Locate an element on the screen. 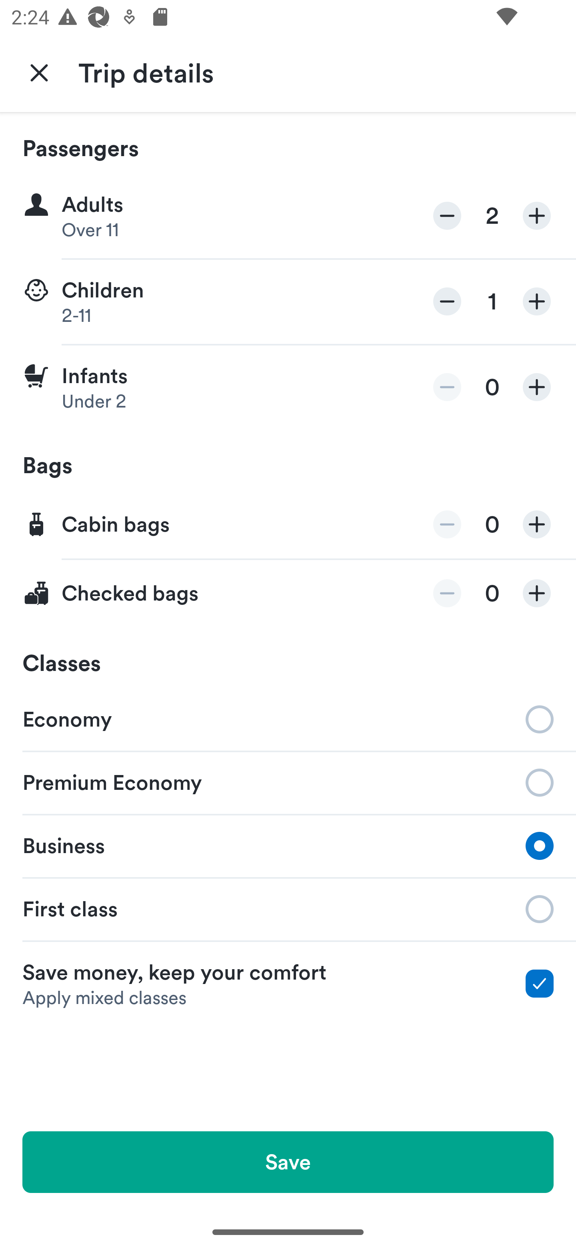 The image size is (576, 1249). Add is located at coordinates (537, 387).